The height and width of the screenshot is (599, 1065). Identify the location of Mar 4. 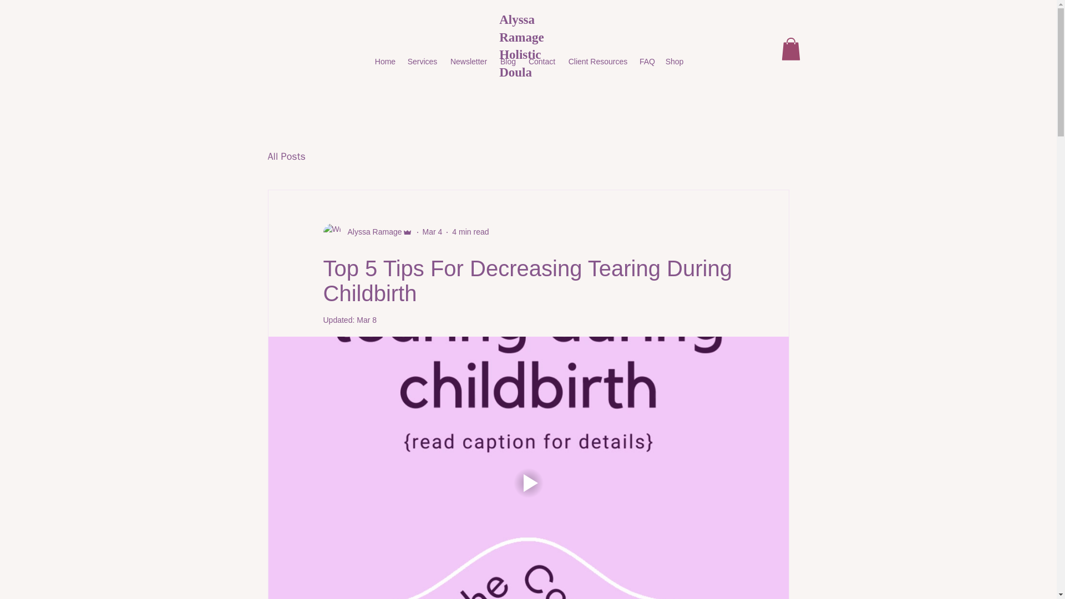
(433, 232).